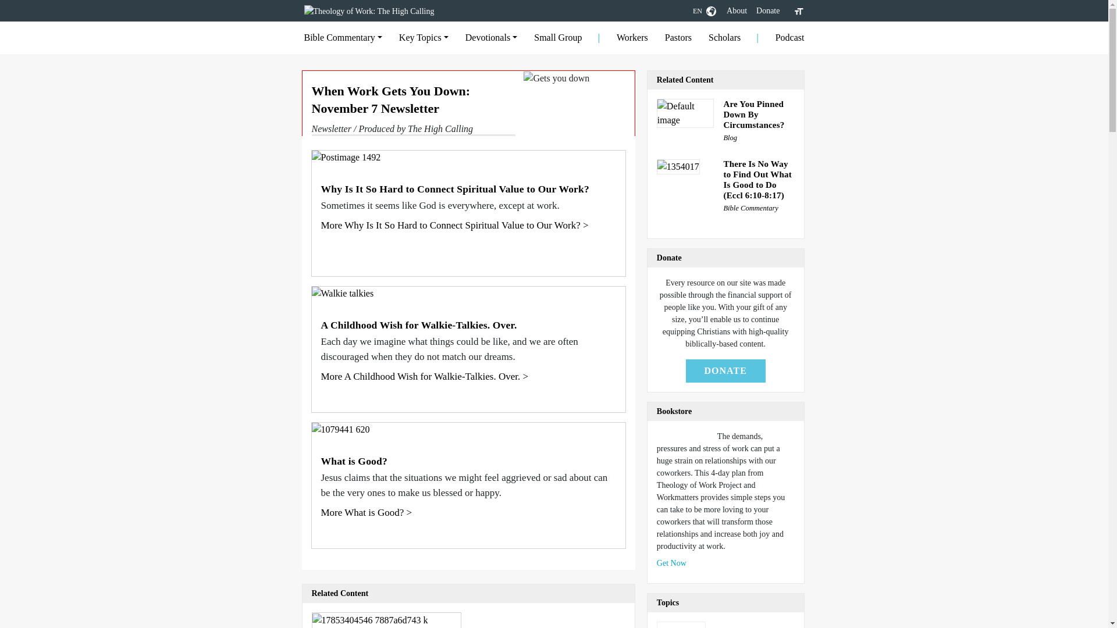 The height and width of the screenshot is (628, 1117). I want to click on EN, so click(704, 10).